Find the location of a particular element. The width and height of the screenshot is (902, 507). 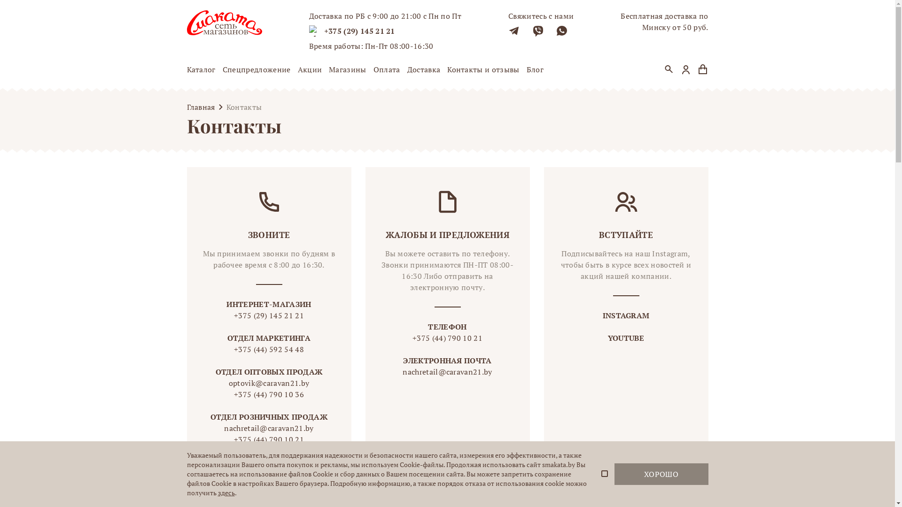

nachretail@caravan21.by is located at coordinates (269, 428).